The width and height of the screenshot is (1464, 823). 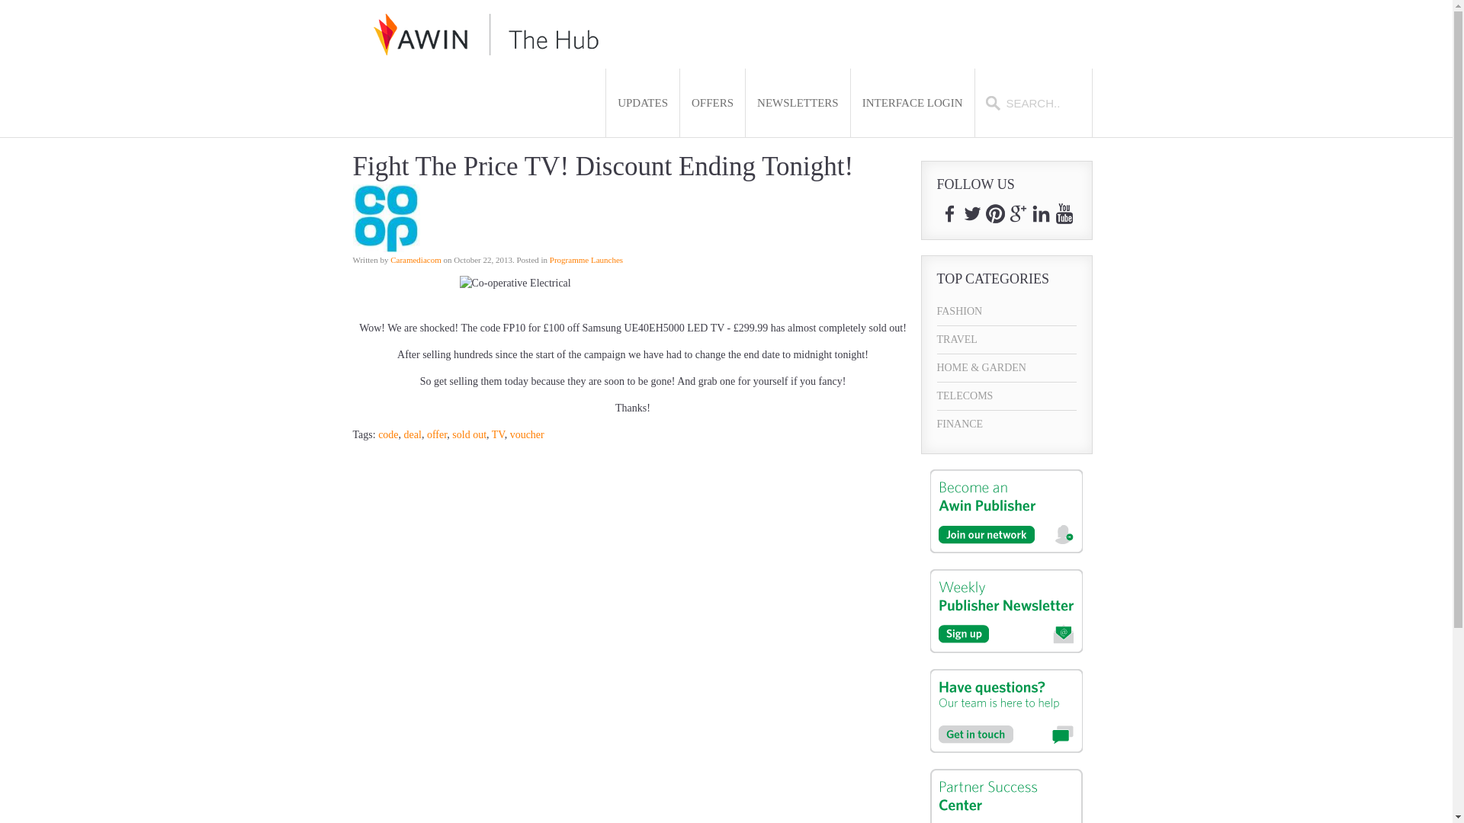 What do you see at coordinates (798, 103) in the screenshot?
I see `NEWSLETTERS` at bounding box center [798, 103].